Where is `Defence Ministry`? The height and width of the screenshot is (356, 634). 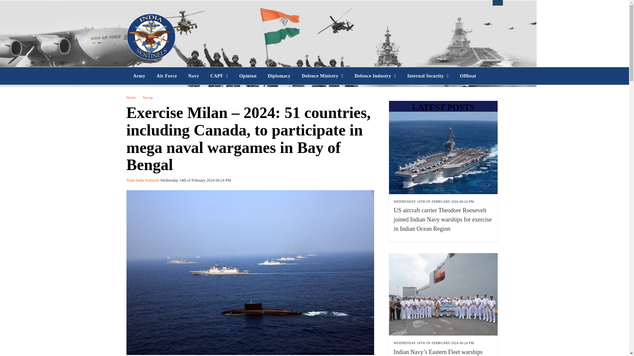 Defence Ministry is located at coordinates (322, 76).